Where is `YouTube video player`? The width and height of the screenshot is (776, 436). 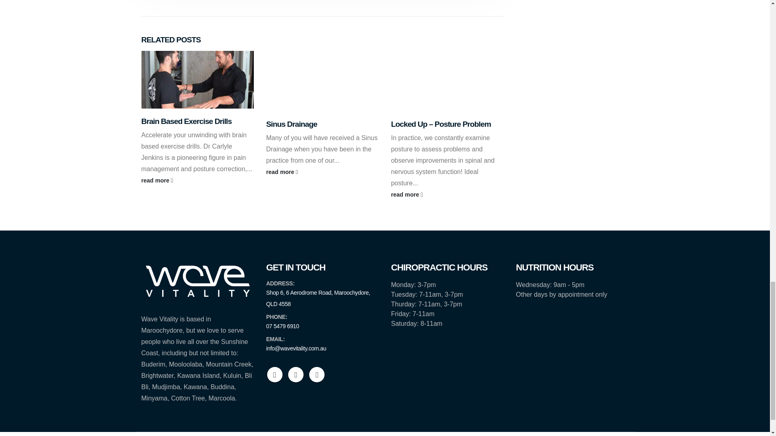
YouTube video player is located at coordinates (322, 81).